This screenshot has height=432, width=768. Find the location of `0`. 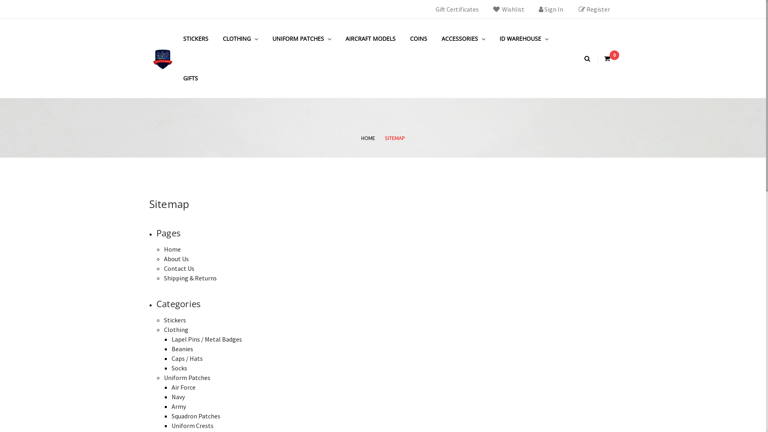

0 is located at coordinates (607, 58).